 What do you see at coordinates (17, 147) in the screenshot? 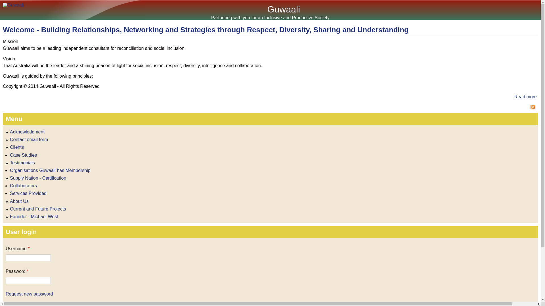
I see `Clients` at bounding box center [17, 147].